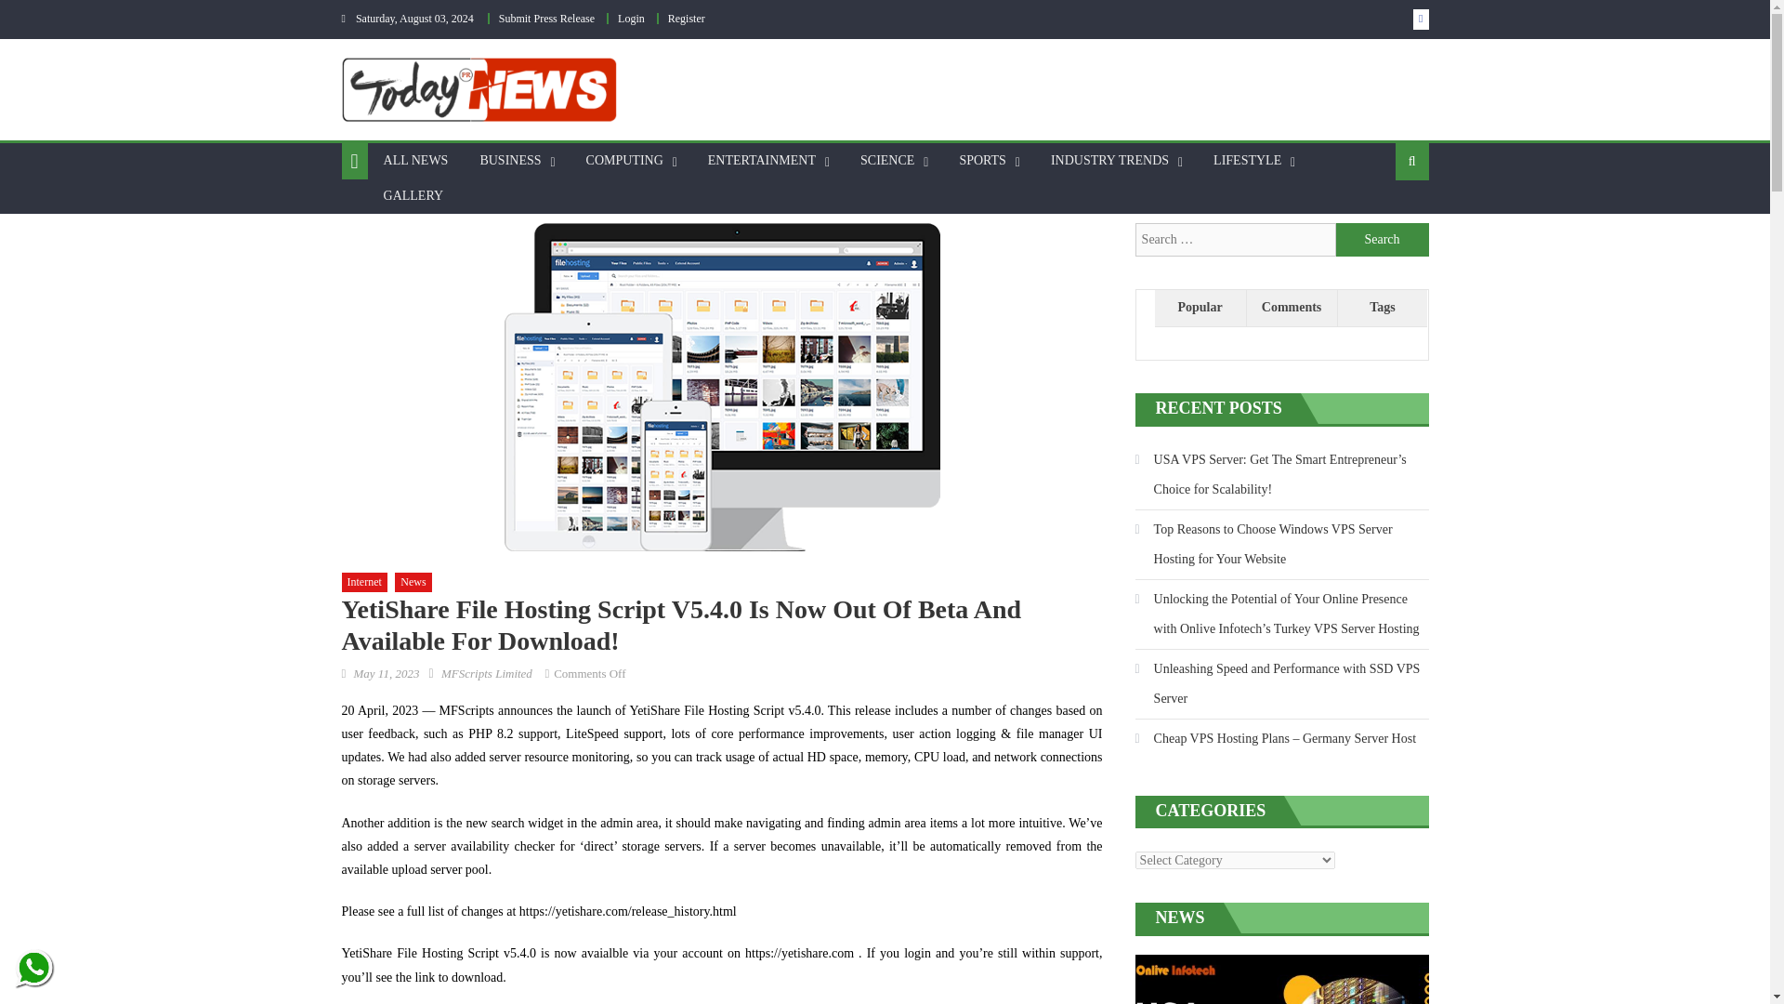 Image resolution: width=1784 pixels, height=1004 pixels. Describe the element at coordinates (686, 19) in the screenshot. I see `Register` at that location.